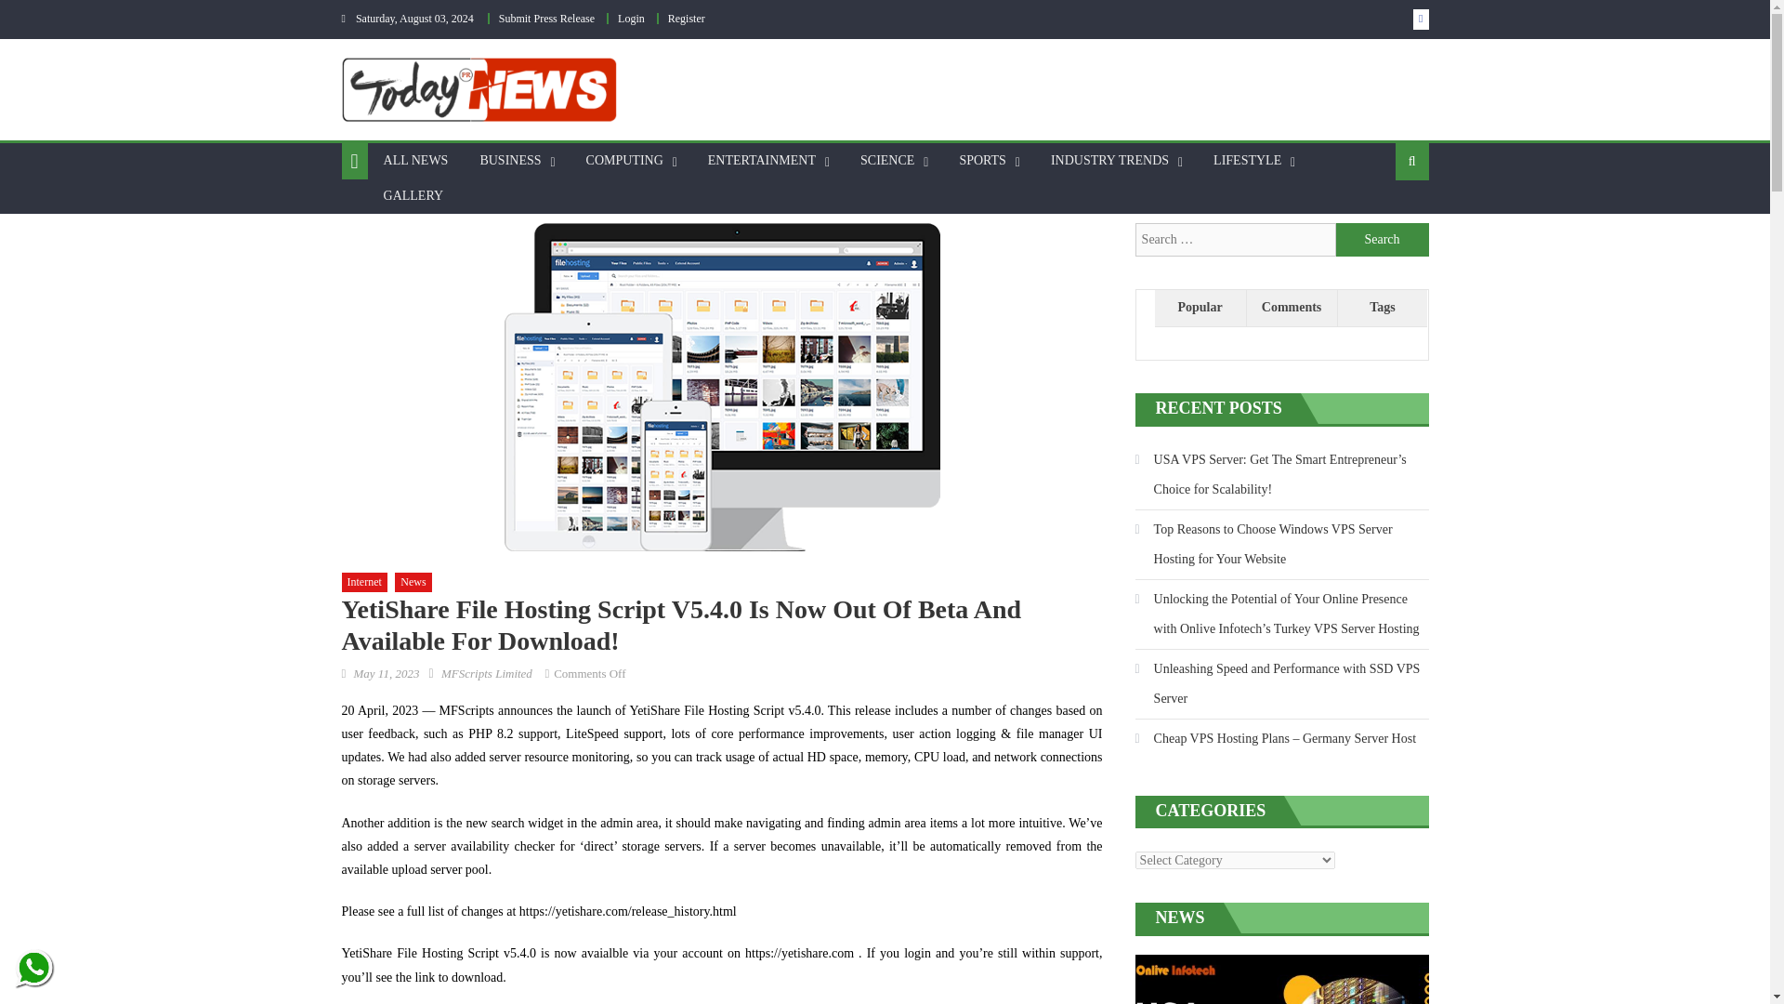 Image resolution: width=1784 pixels, height=1004 pixels. Describe the element at coordinates (686, 19) in the screenshot. I see `Register` at that location.